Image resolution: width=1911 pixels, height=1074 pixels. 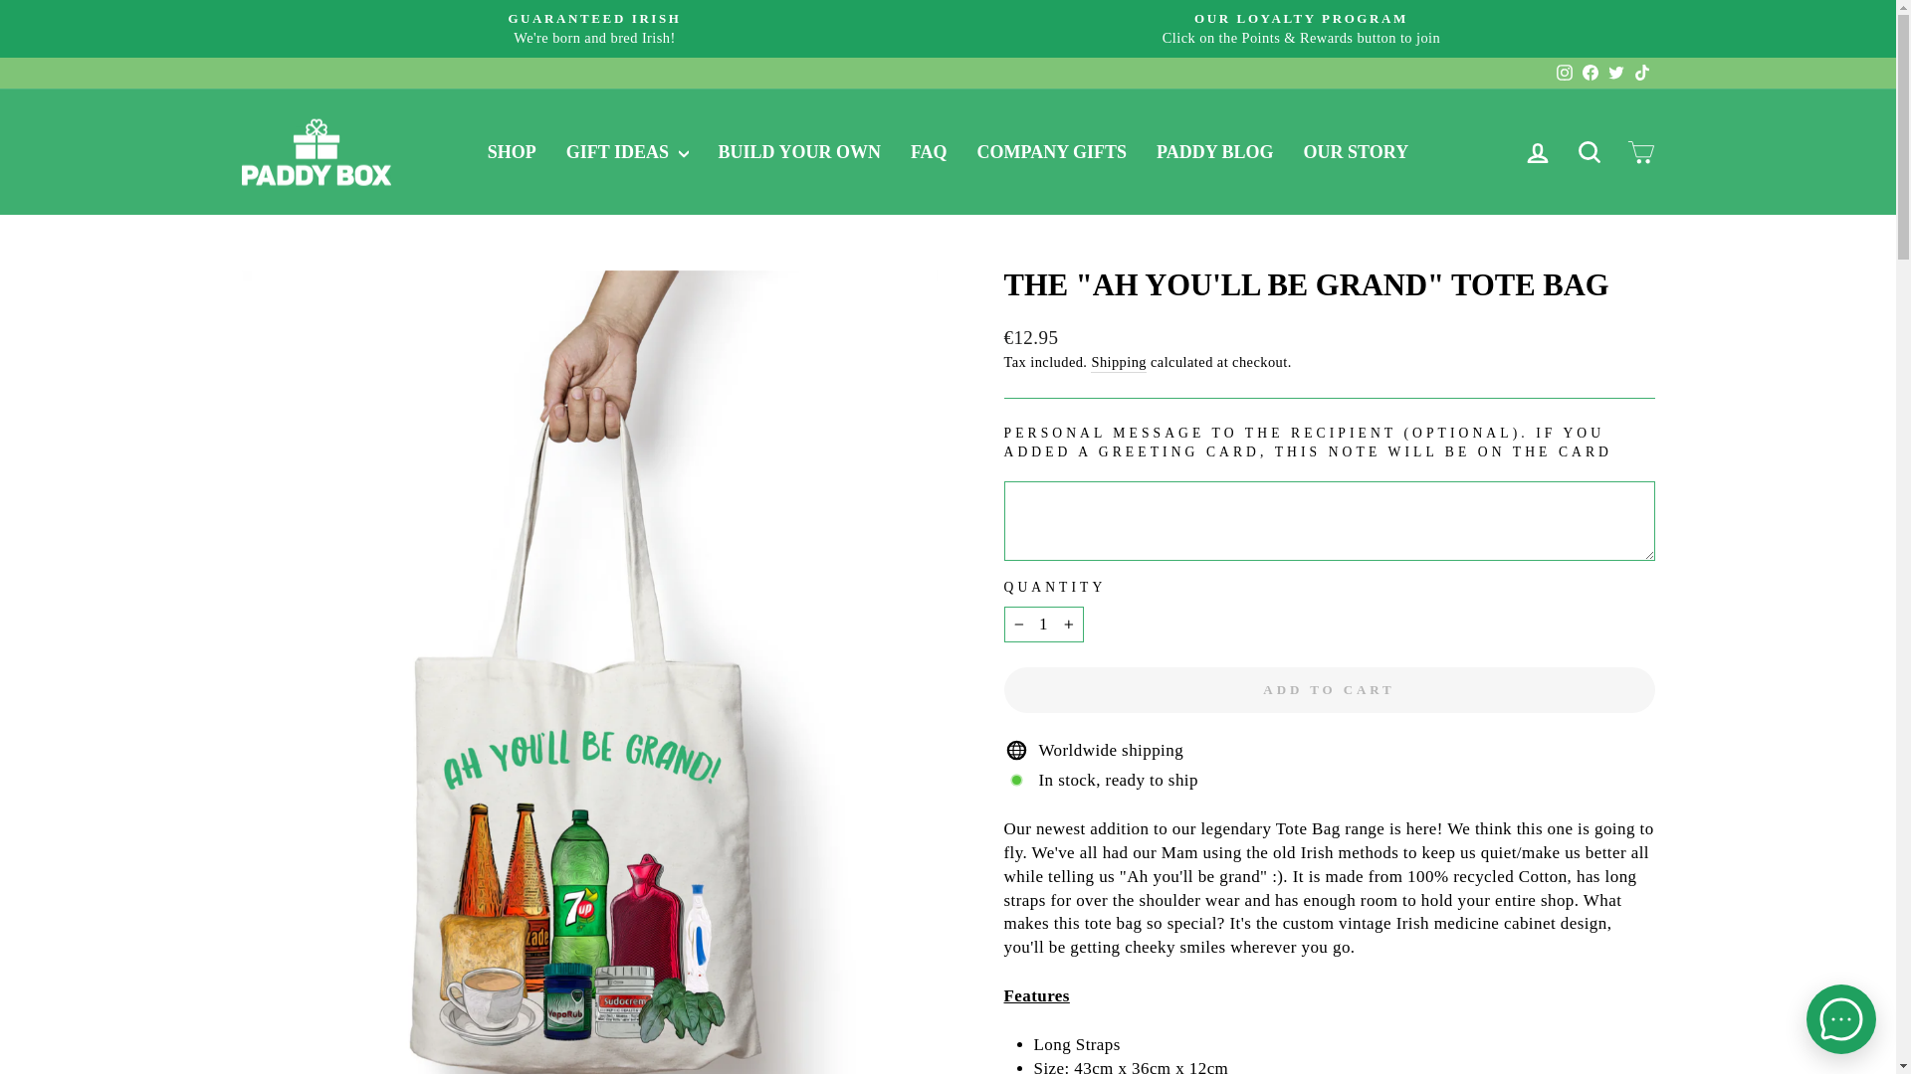 I want to click on BUILD YOUR OWN, so click(x=799, y=151).